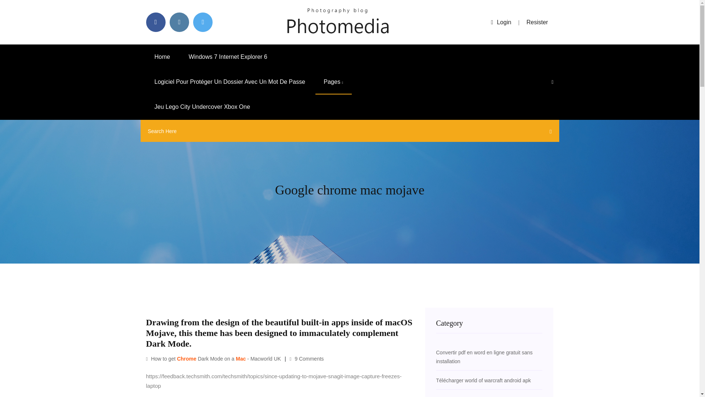 The image size is (705, 397). I want to click on Login, so click(501, 22).